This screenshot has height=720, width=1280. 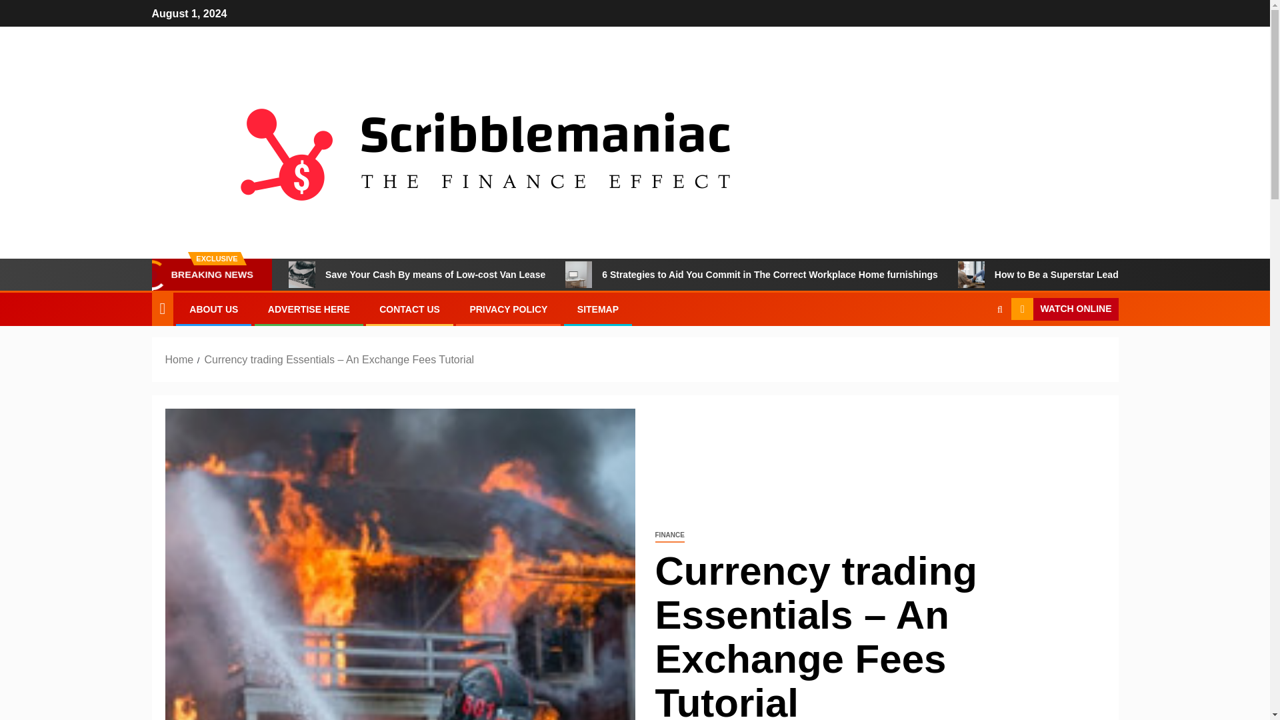 What do you see at coordinates (213, 309) in the screenshot?
I see `ABOUT US` at bounding box center [213, 309].